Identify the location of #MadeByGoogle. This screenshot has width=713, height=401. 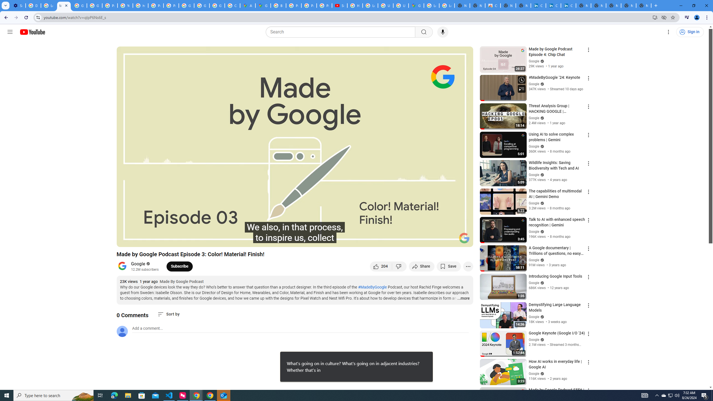
(373, 287).